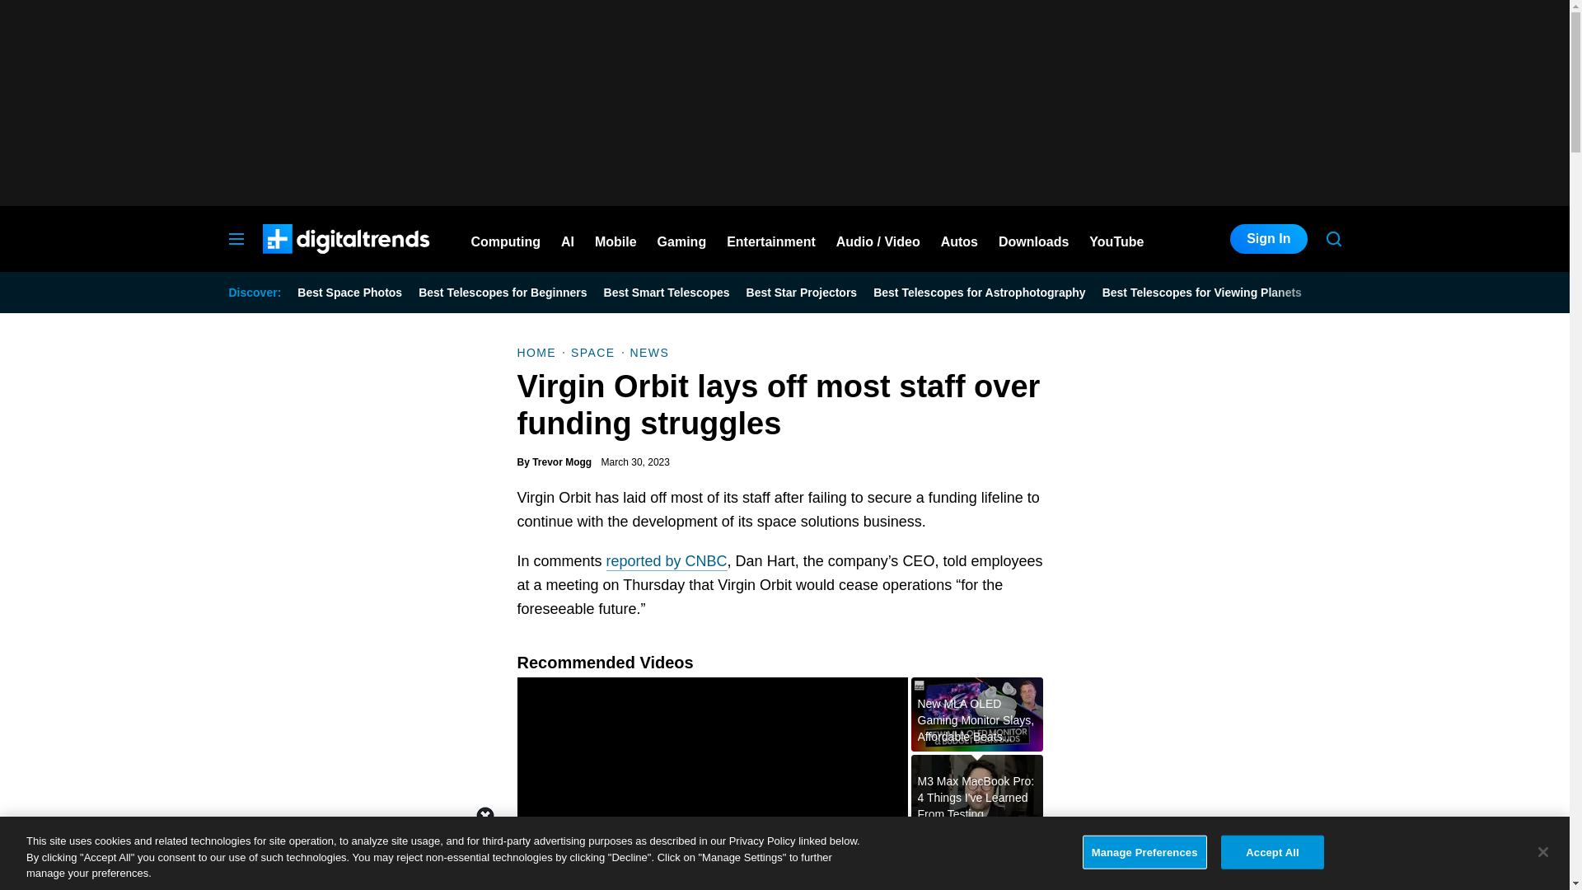 Image resolution: width=1582 pixels, height=890 pixels. Describe the element at coordinates (615, 239) in the screenshot. I see `Mobile` at that location.